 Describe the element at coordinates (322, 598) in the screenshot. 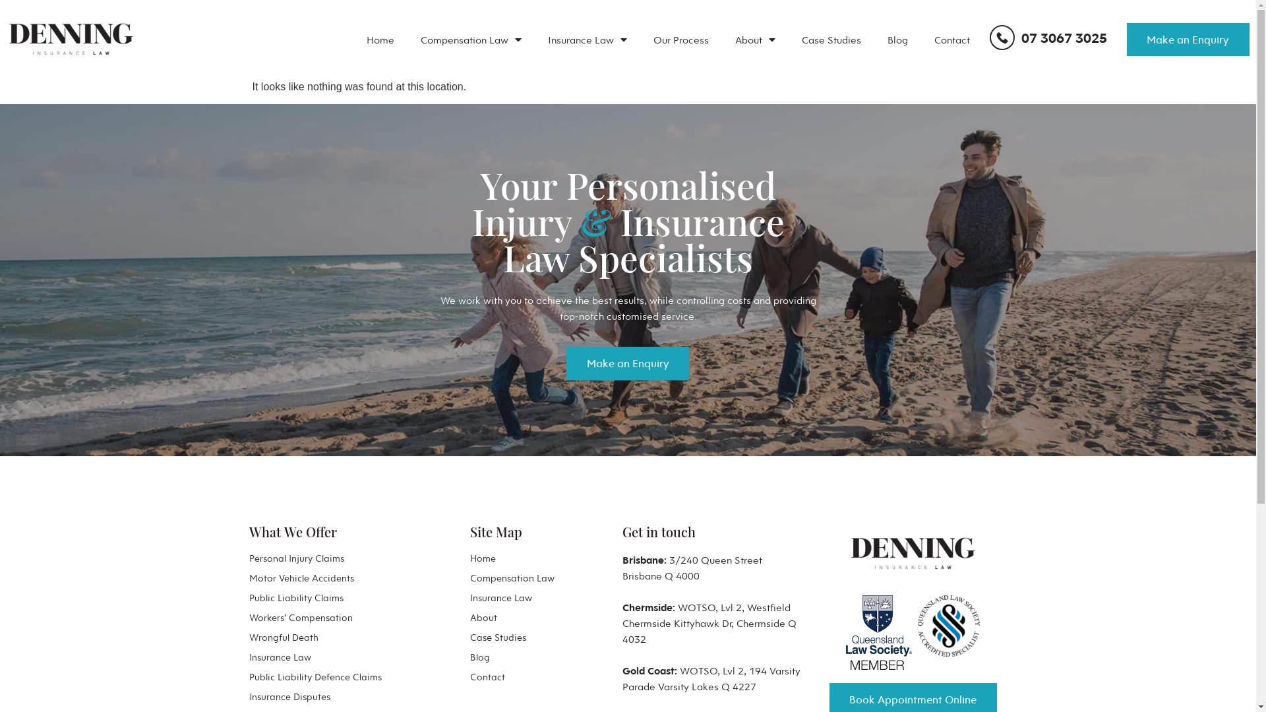

I see `Public Liability Claims` at that location.